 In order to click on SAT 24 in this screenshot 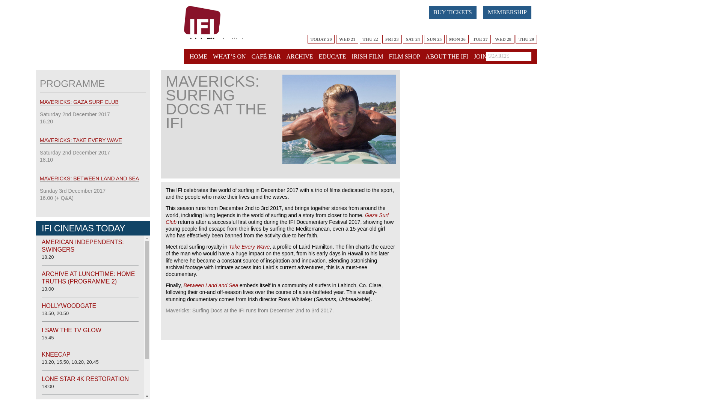, I will do `click(413, 39)`.